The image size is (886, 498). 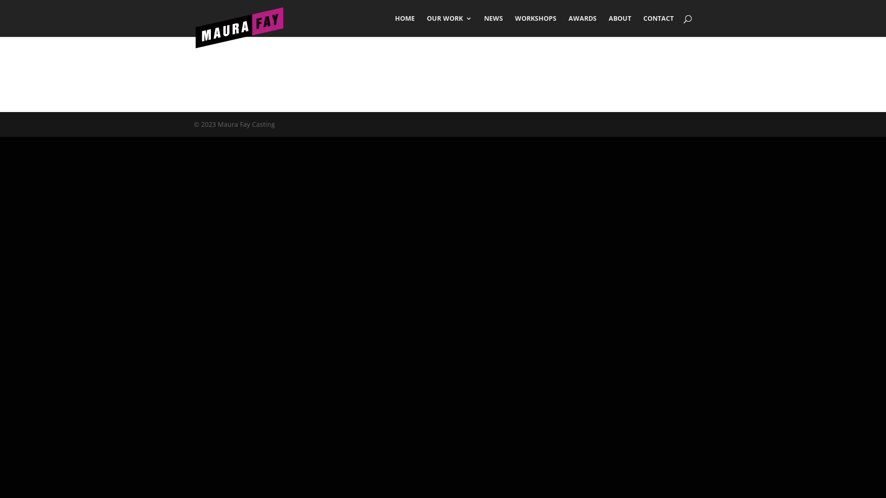 What do you see at coordinates (659, 26) in the screenshot?
I see `CONTACT` at bounding box center [659, 26].